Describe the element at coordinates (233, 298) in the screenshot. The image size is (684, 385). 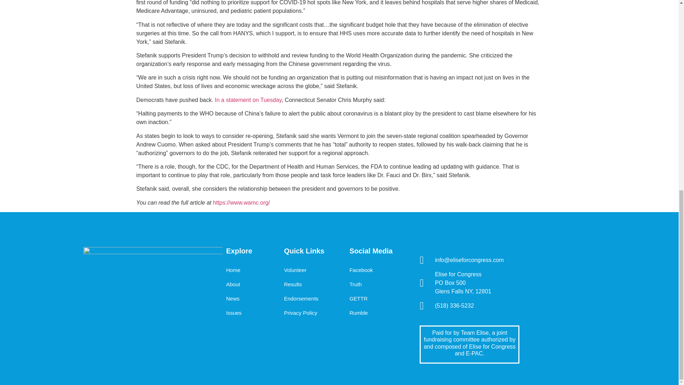
I see `News` at that location.